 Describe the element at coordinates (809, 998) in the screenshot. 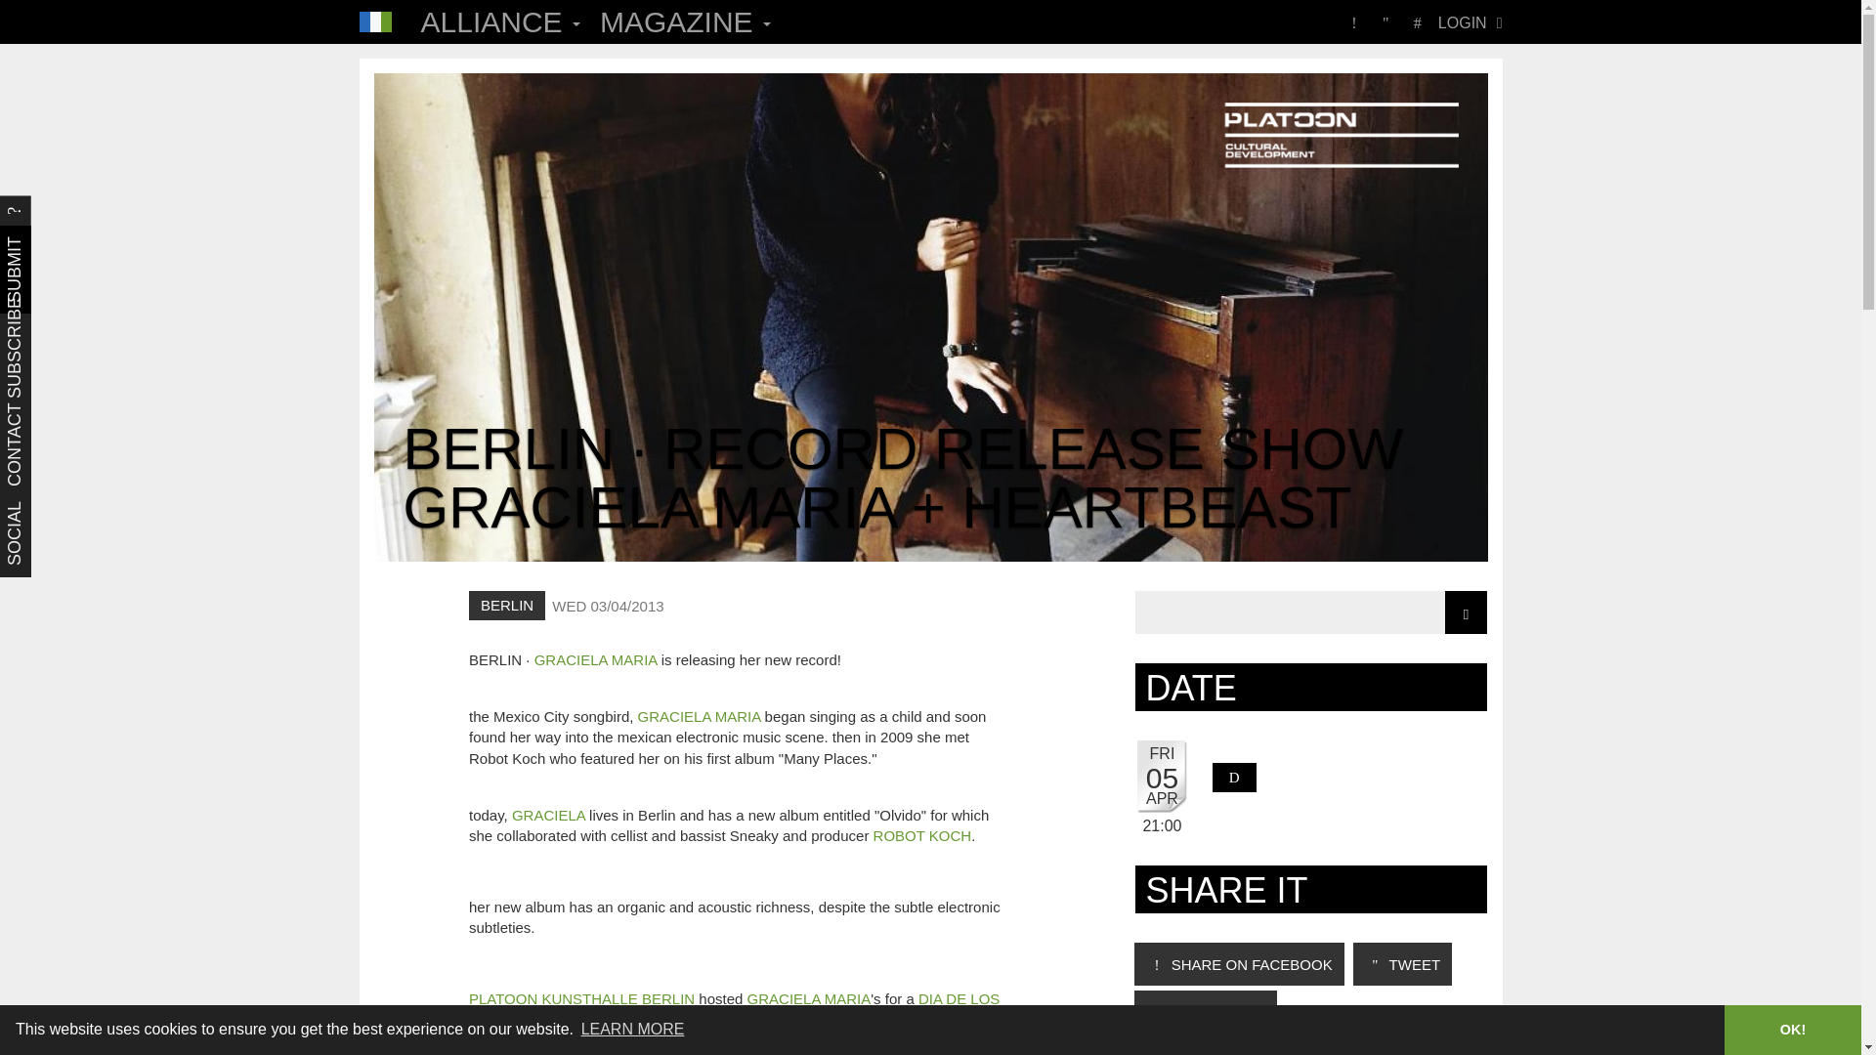

I see `GRACIELA MARIA` at that location.